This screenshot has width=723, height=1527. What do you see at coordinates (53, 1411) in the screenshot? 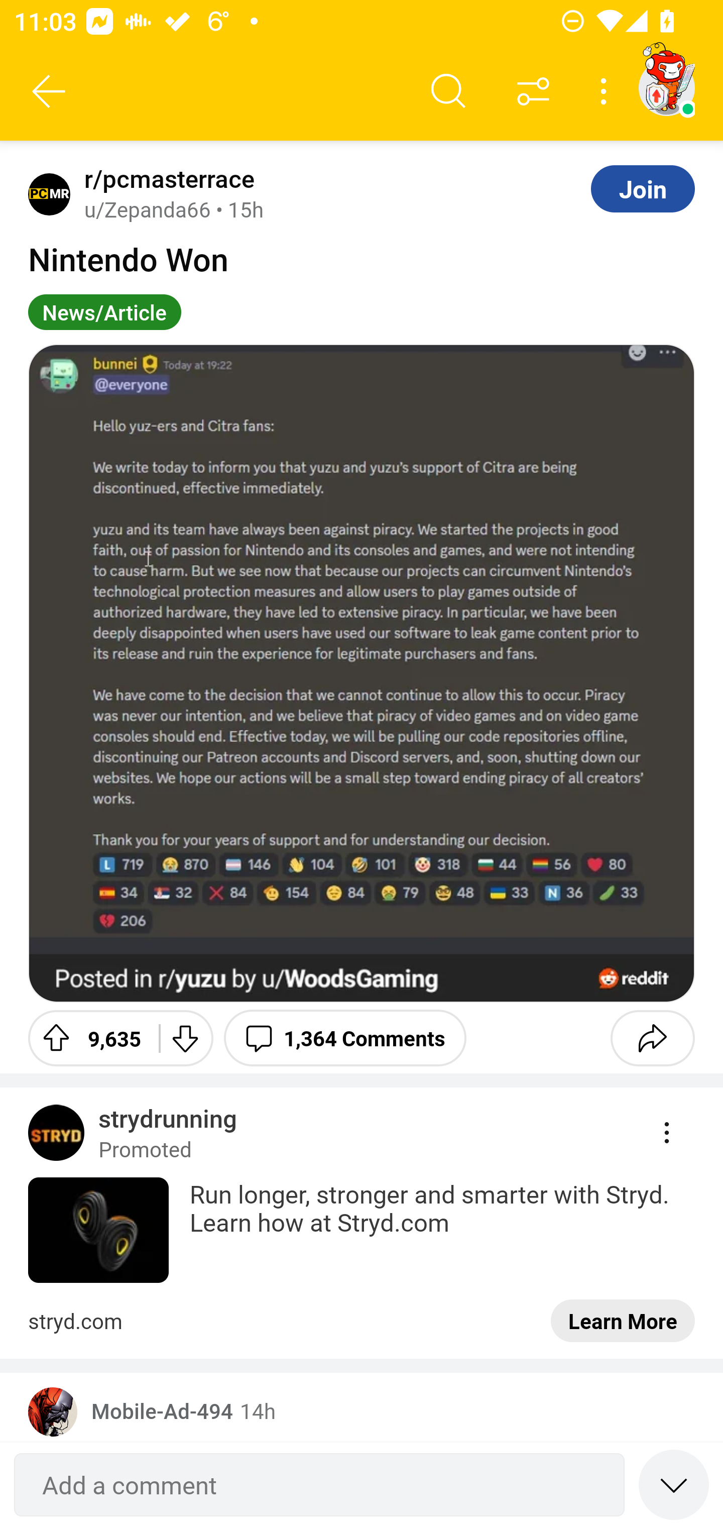
I see `Avatar` at bounding box center [53, 1411].